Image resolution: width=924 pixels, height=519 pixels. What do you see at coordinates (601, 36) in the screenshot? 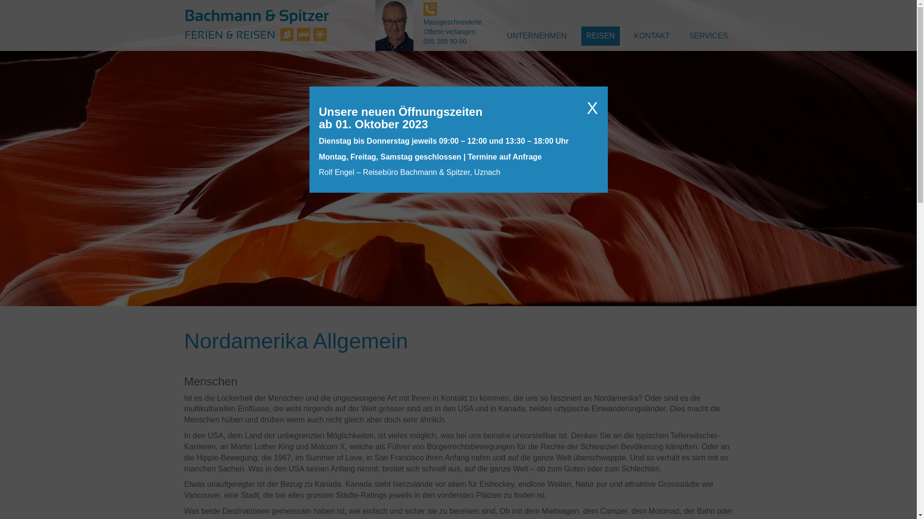
I see `REISEN` at bounding box center [601, 36].